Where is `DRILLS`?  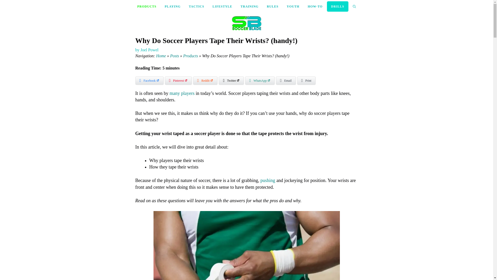 DRILLS is located at coordinates (338, 6).